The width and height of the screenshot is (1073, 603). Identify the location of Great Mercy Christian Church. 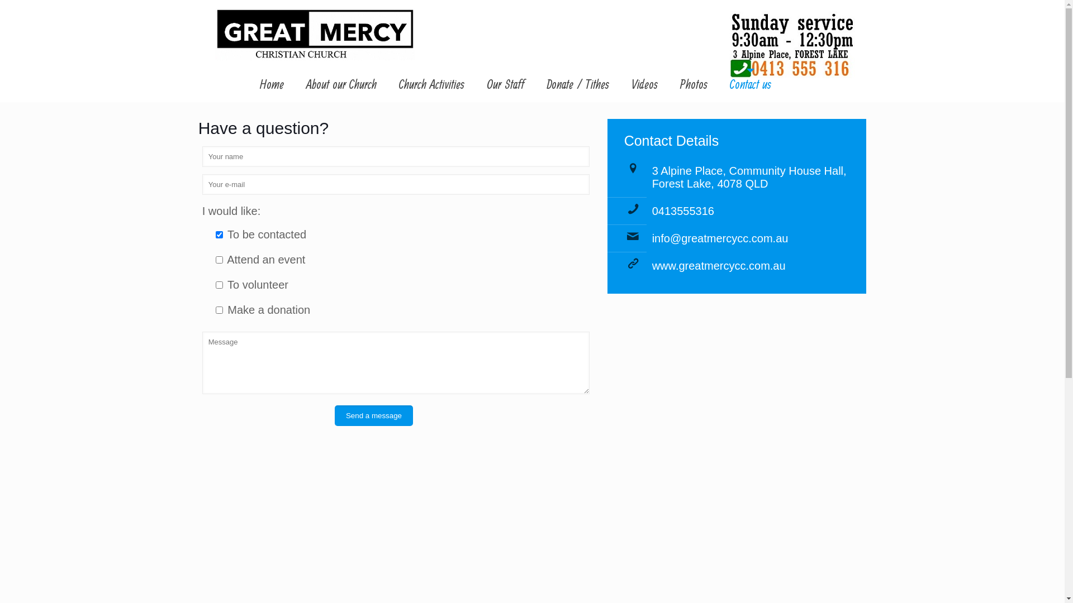
(315, 35).